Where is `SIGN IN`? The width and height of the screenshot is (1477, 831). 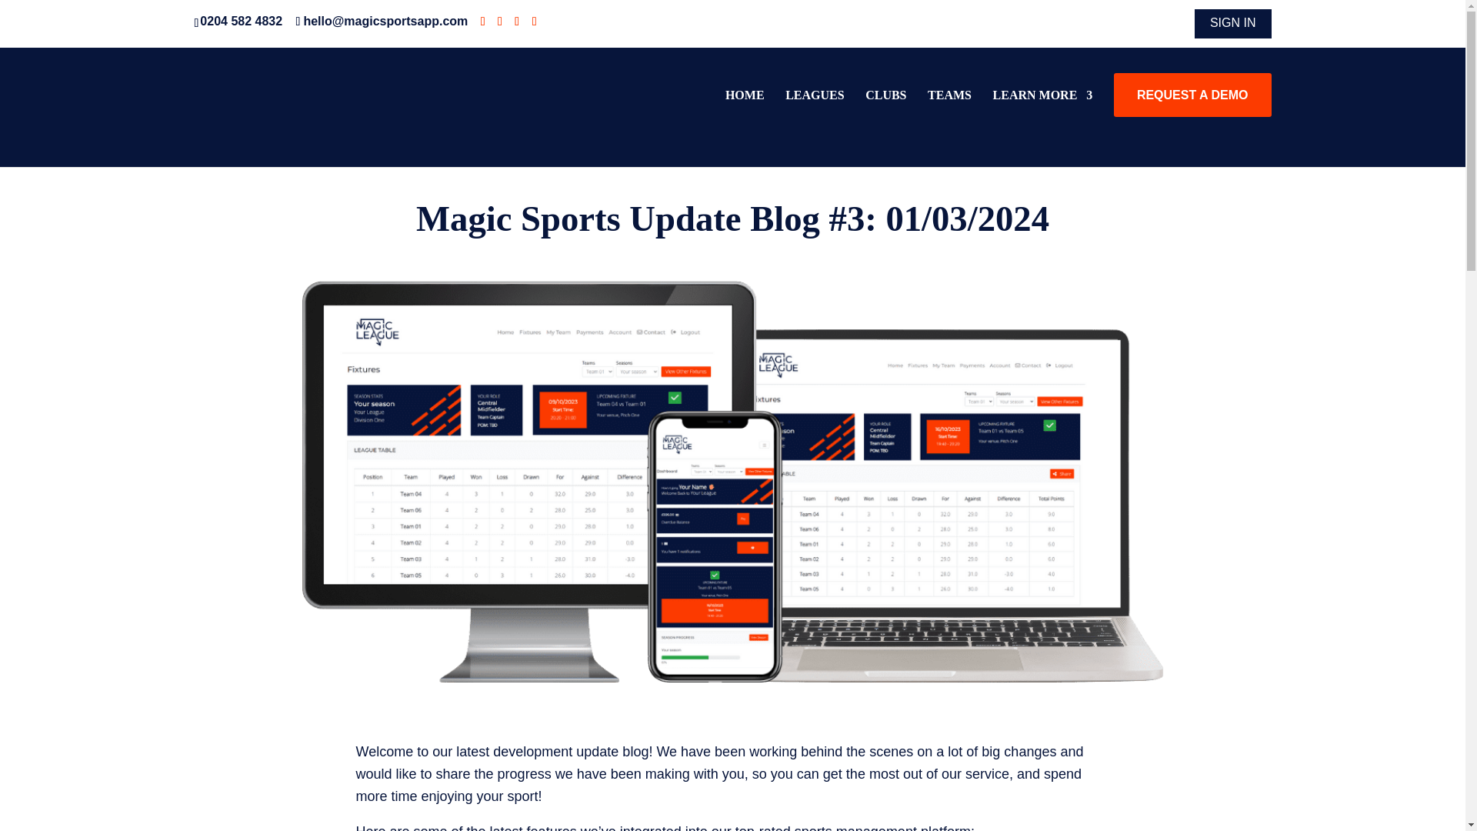
SIGN IN is located at coordinates (1232, 28).